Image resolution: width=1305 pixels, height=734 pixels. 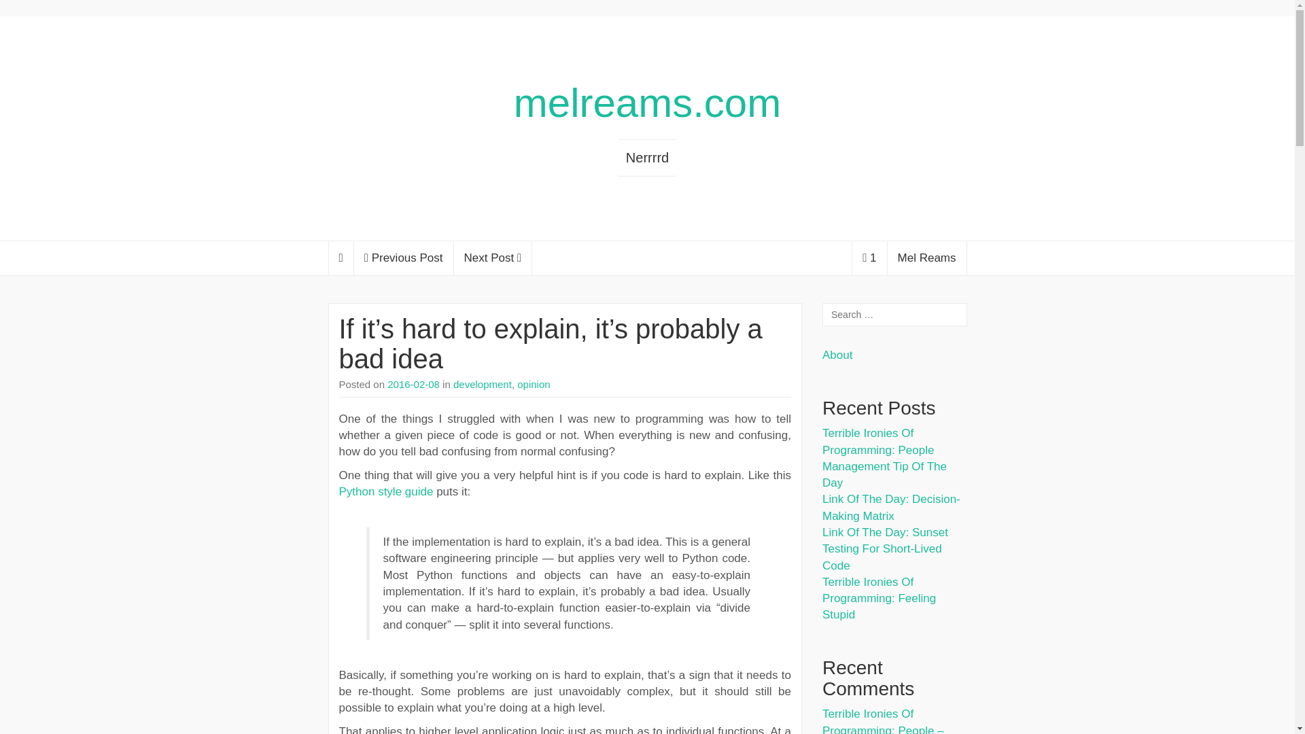 I want to click on Next Post, so click(x=493, y=258).